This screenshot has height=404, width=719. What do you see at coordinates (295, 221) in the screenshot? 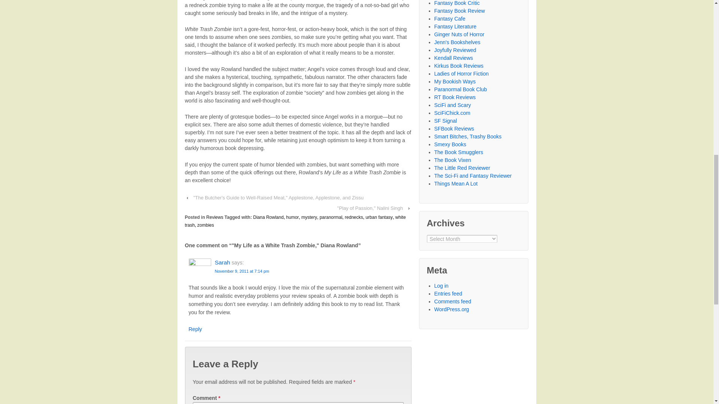
I see `white trash` at bounding box center [295, 221].